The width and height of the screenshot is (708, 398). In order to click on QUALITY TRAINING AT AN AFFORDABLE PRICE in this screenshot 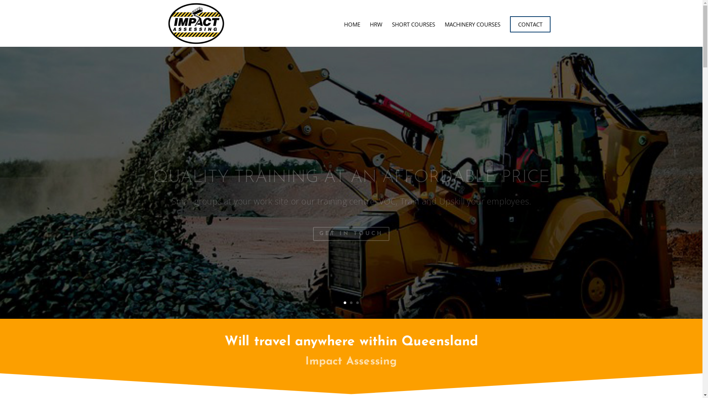, I will do `click(351, 157)`.